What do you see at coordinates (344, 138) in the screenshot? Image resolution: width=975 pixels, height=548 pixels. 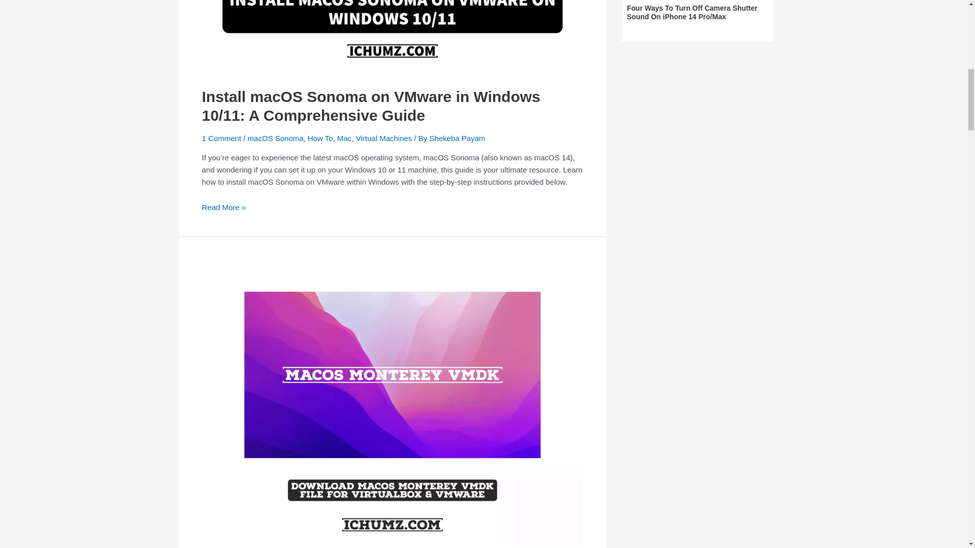 I see `Mac` at bounding box center [344, 138].